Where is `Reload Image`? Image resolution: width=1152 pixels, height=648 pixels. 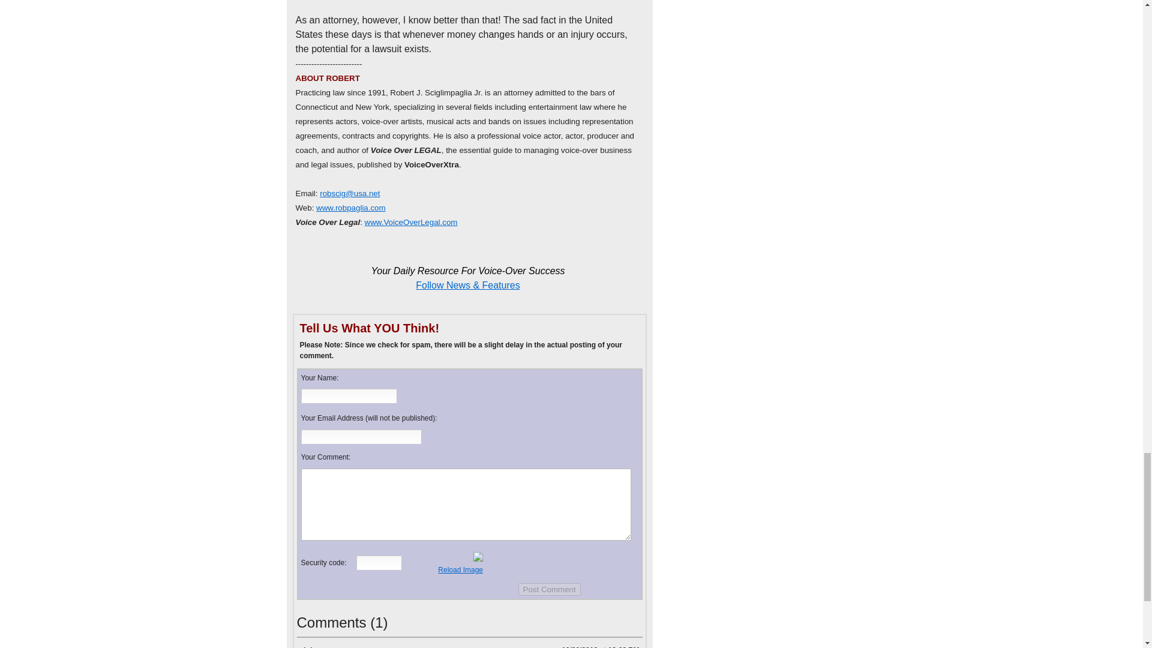
Reload Image is located at coordinates (460, 569).